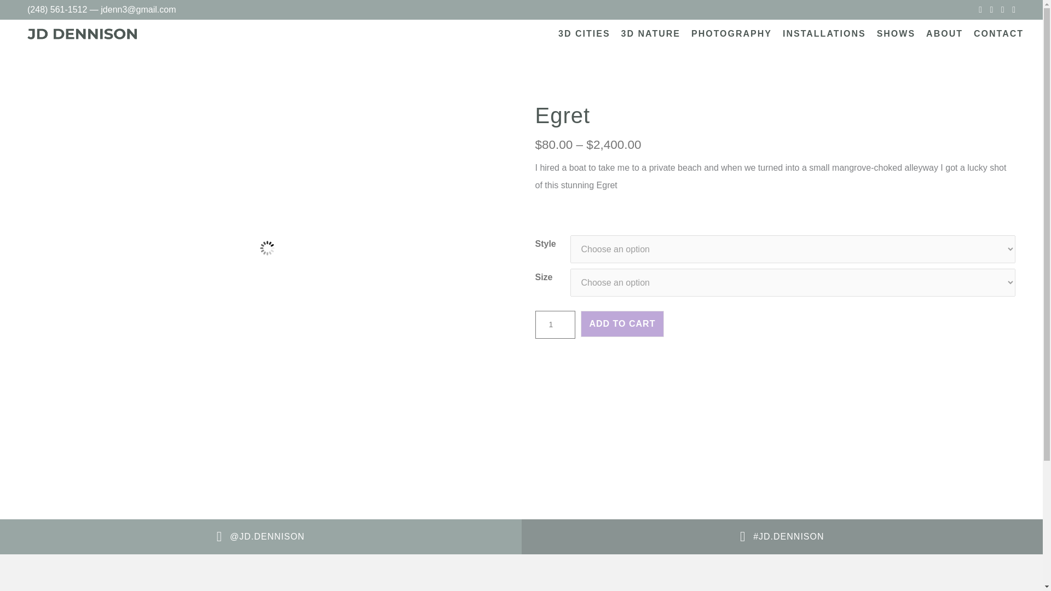 The width and height of the screenshot is (1051, 591). What do you see at coordinates (998, 33) in the screenshot?
I see `CONTACT` at bounding box center [998, 33].